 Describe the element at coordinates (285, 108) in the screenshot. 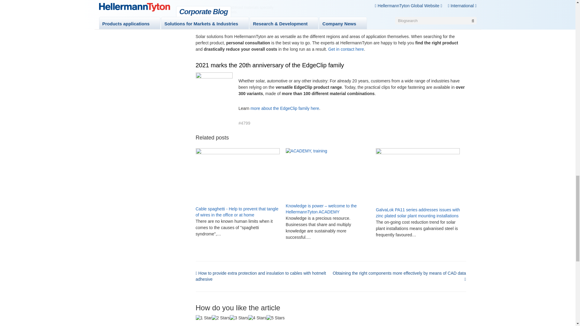

I see `more about the EdgeClip family here` at that location.